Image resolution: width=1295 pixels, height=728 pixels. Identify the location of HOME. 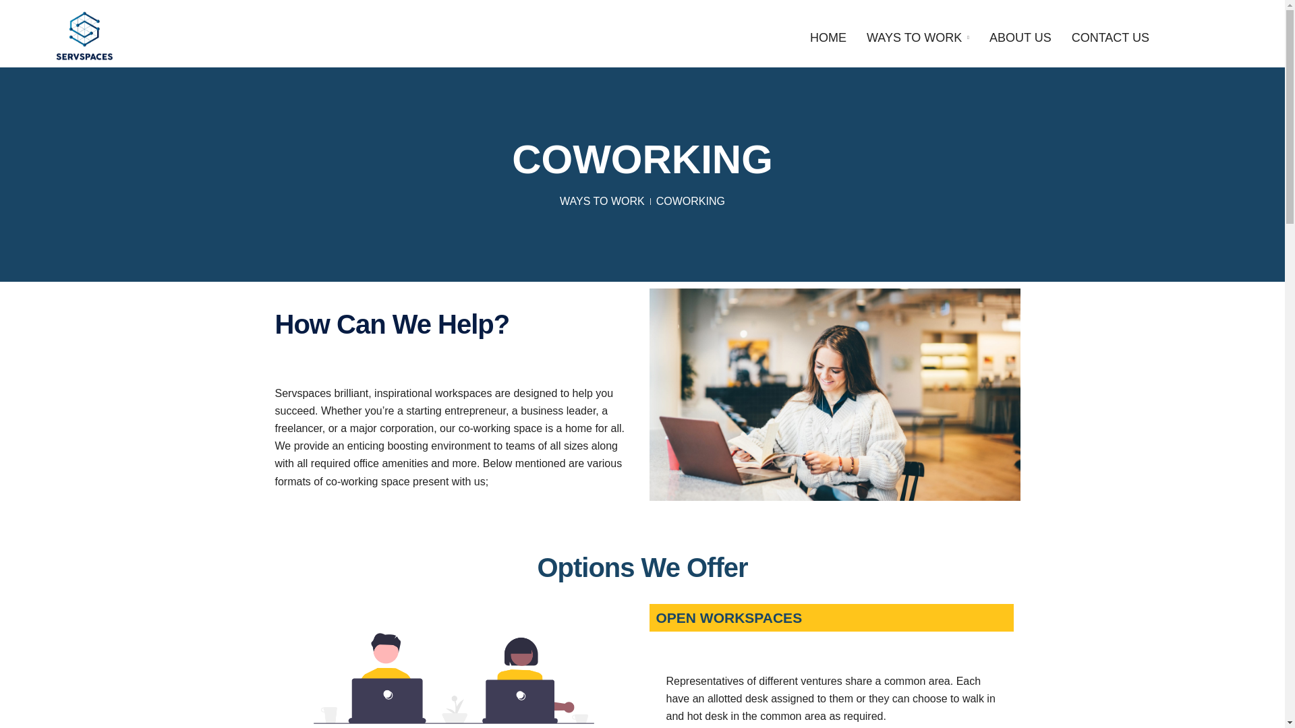
(828, 38).